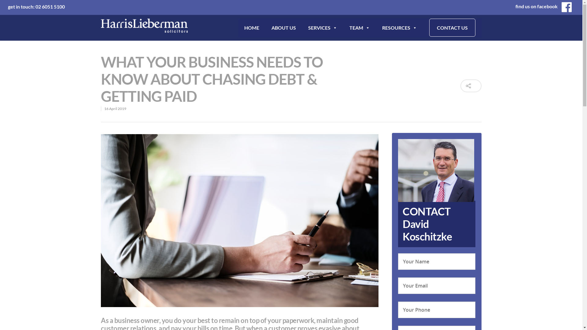 This screenshot has width=587, height=330. I want to click on get in touch: 02 6051 5100, so click(36, 7).